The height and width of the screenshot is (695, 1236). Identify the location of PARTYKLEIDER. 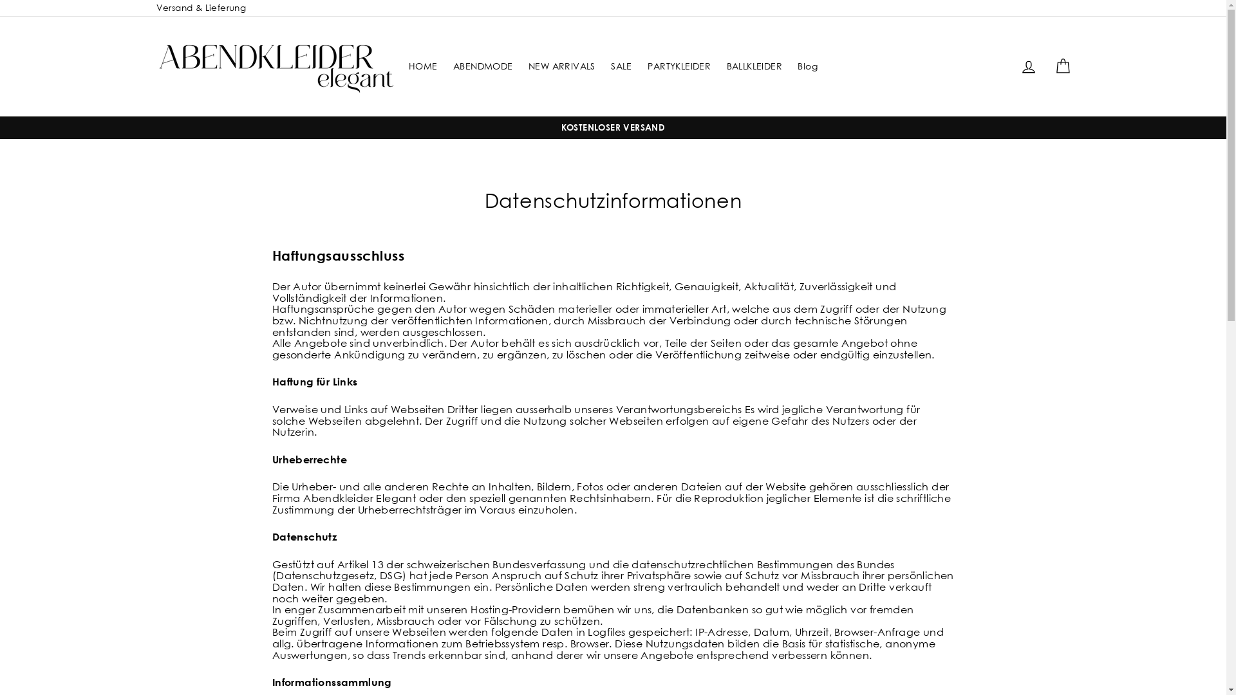
(679, 66).